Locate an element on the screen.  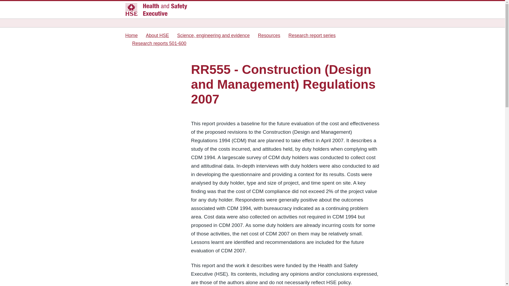
Research reports 501-600 is located at coordinates (159, 43).